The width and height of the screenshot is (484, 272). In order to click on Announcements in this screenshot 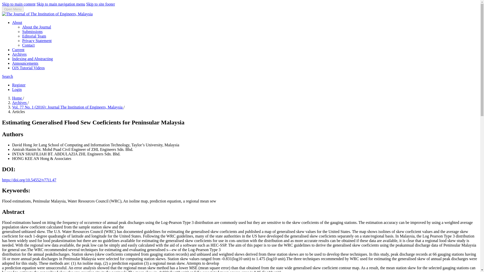, I will do `click(25, 63)`.